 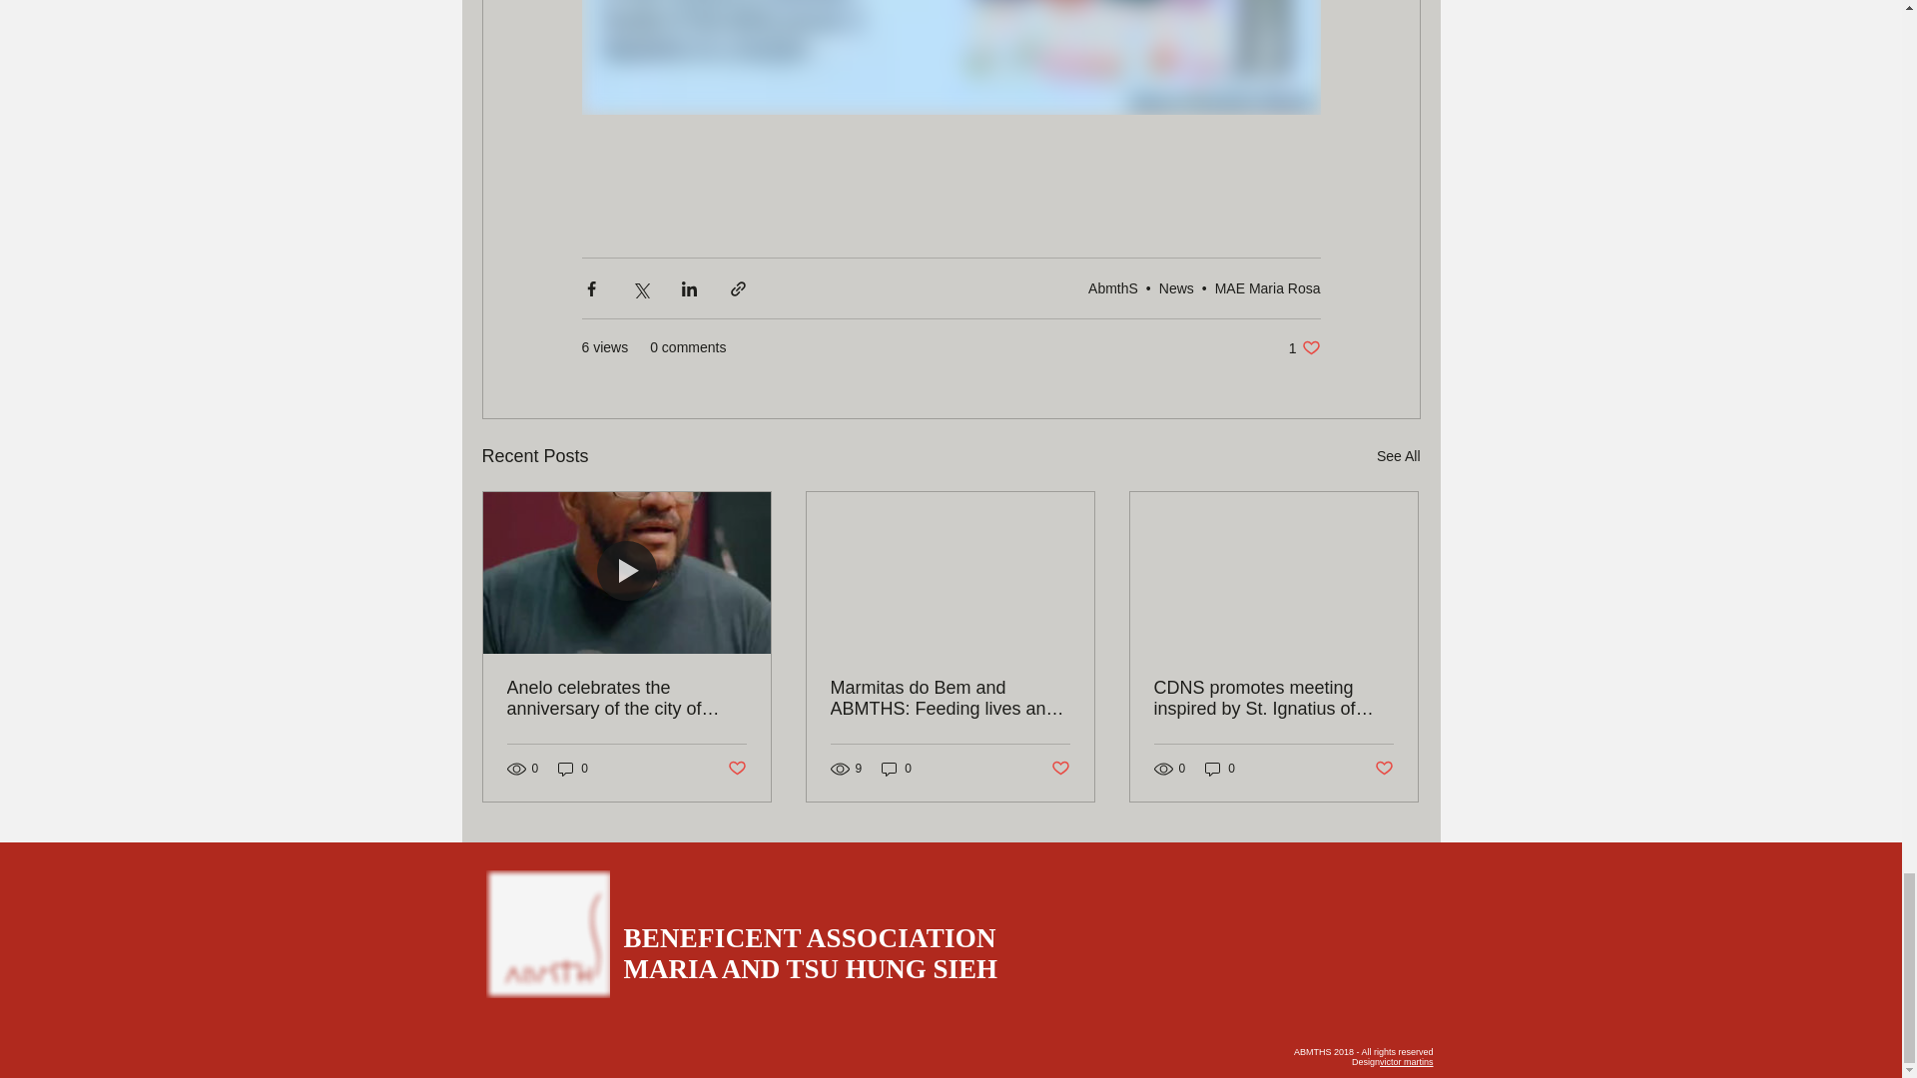 What do you see at coordinates (573, 769) in the screenshot?
I see `0` at bounding box center [573, 769].